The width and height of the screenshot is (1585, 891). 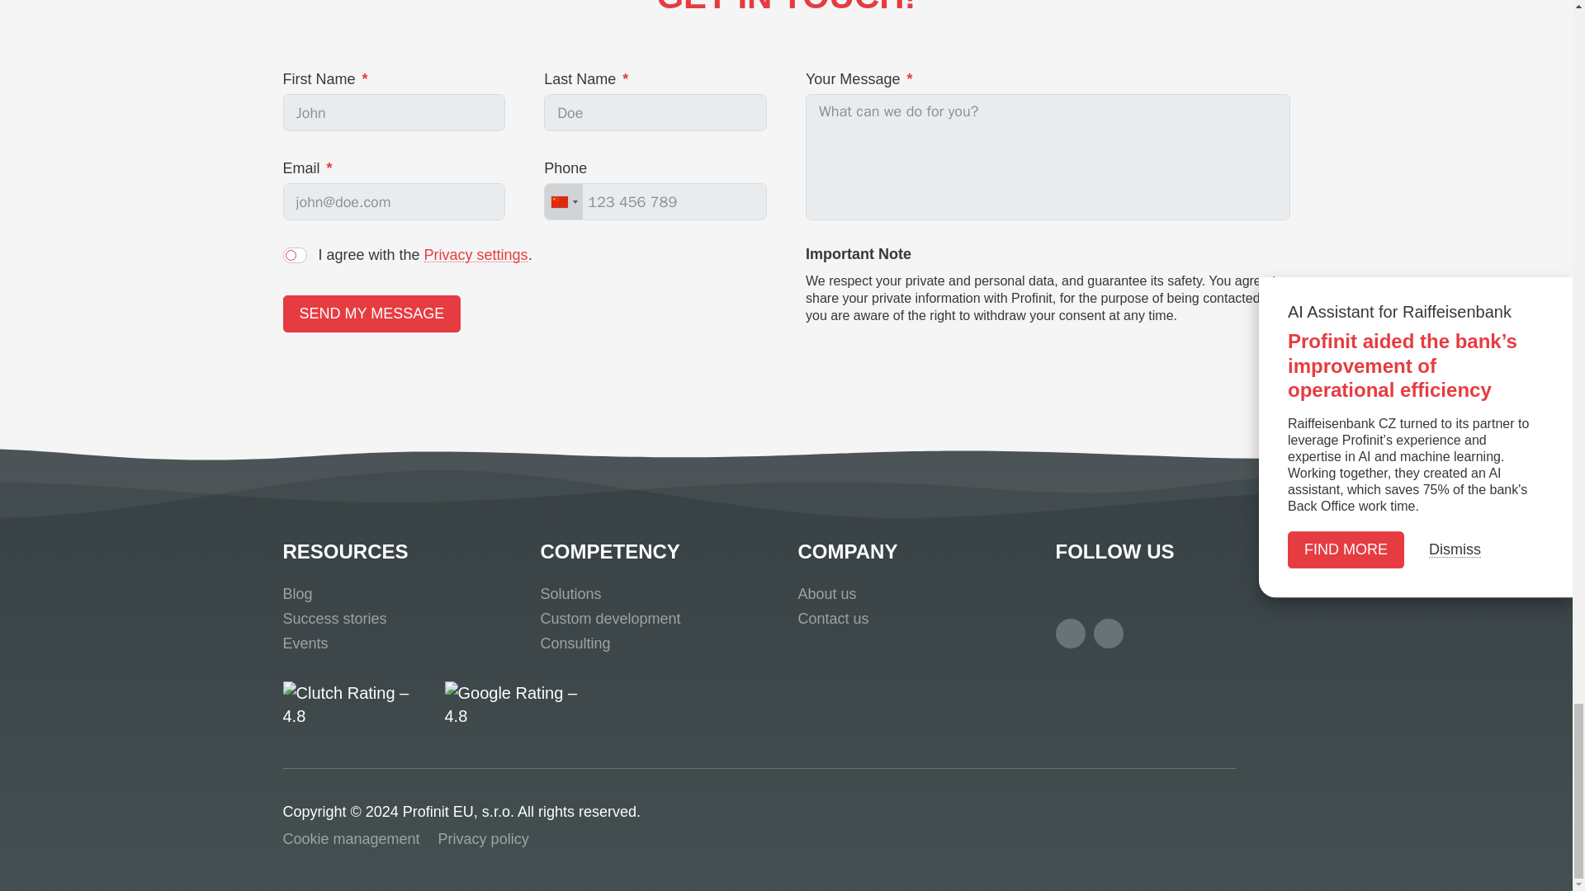 I want to click on Privacy settings, so click(x=475, y=254).